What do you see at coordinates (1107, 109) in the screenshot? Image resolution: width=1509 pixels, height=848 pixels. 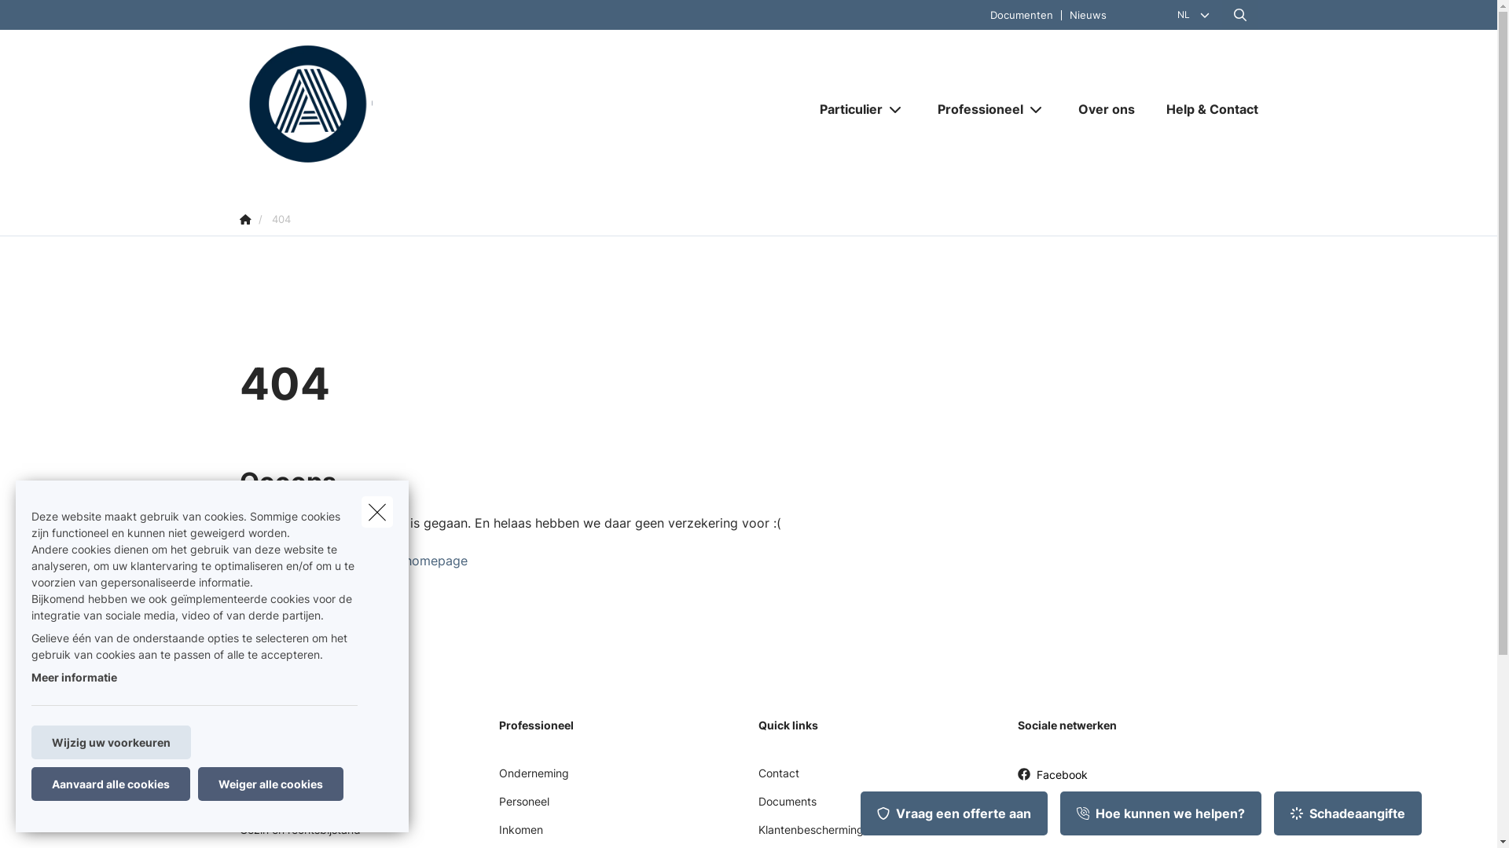 I see `Over ons` at bounding box center [1107, 109].